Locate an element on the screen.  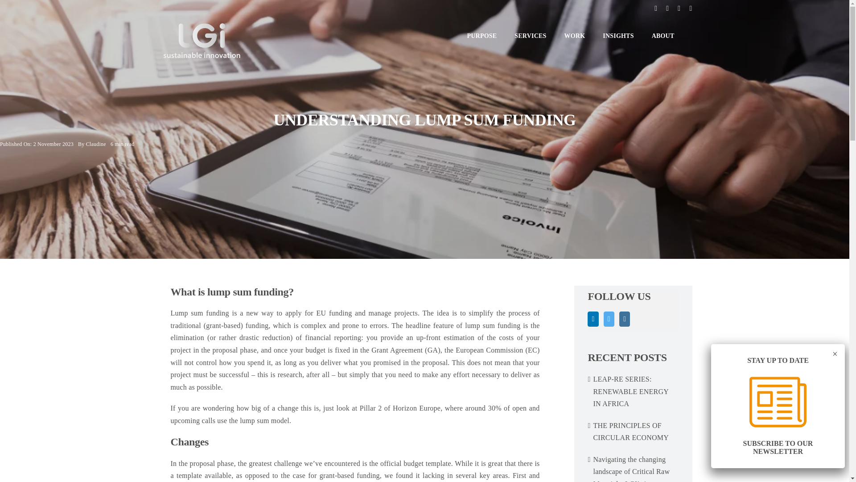
SERVICES is located at coordinates (530, 36).